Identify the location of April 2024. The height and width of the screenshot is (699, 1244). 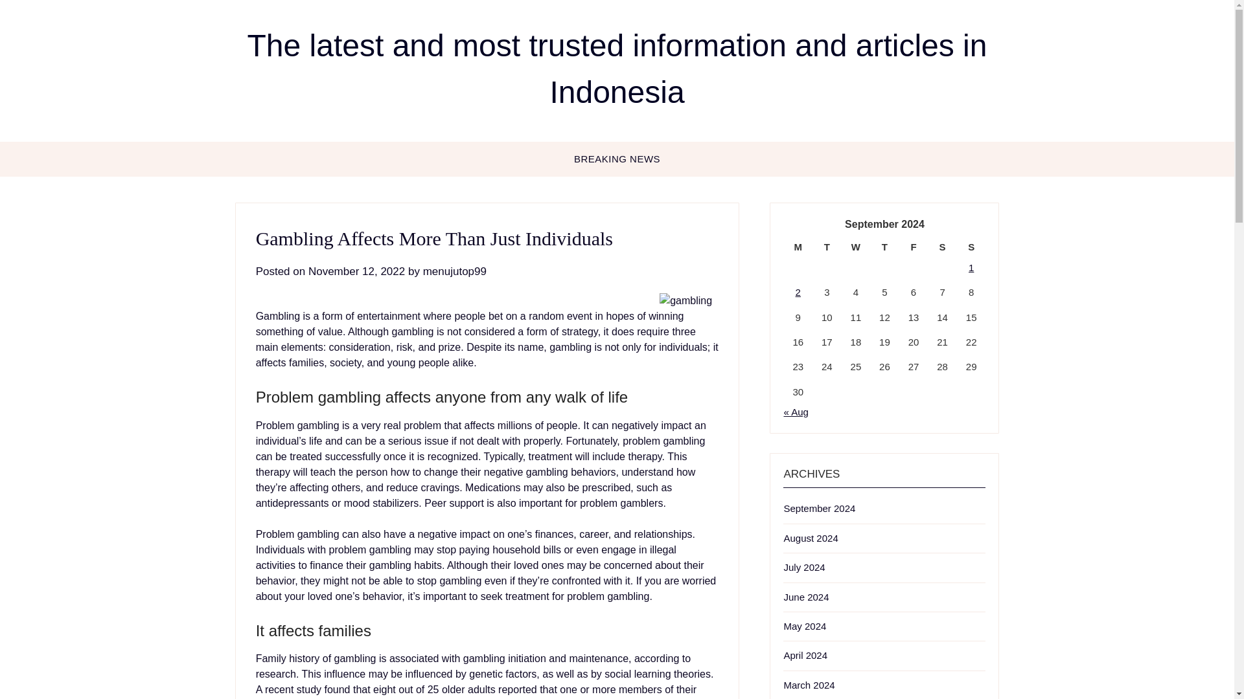
(805, 655).